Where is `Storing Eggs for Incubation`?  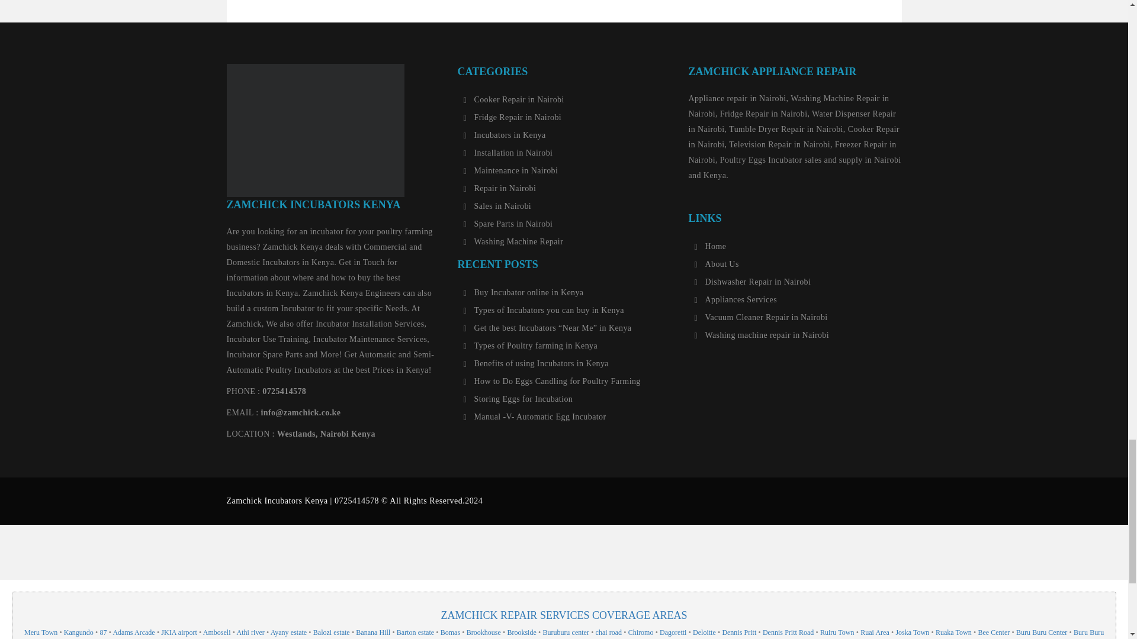
Storing Eggs for Incubation is located at coordinates (518, 399).